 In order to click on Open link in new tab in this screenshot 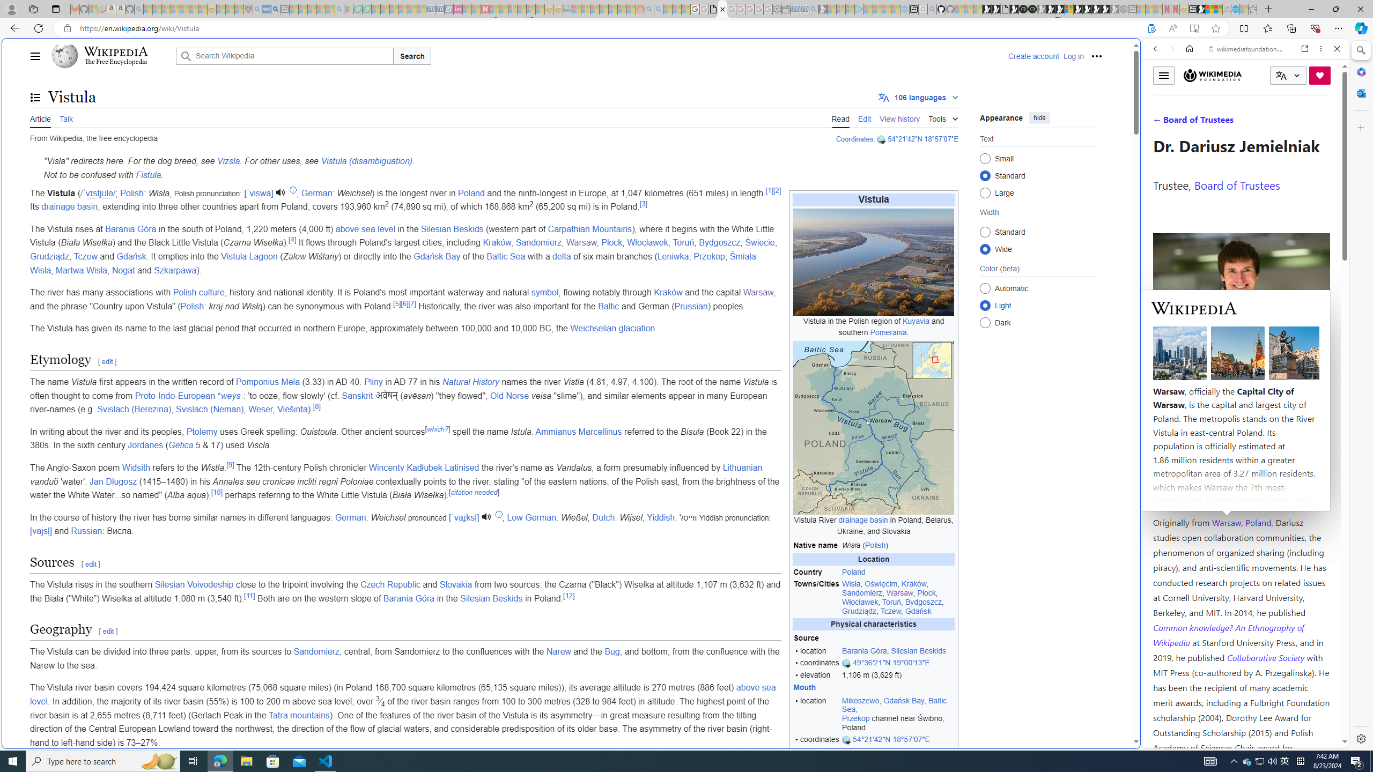, I will do `click(1305, 48)`.